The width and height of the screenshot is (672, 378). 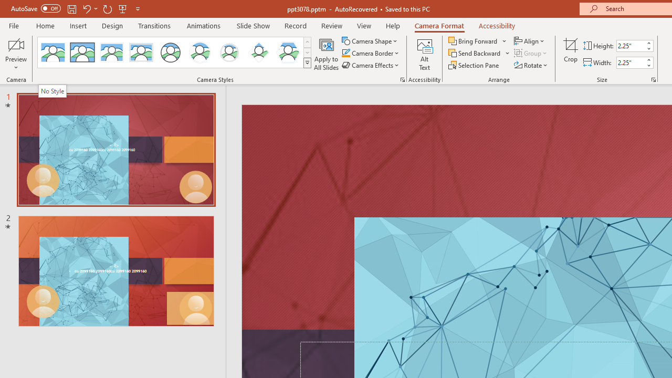 I want to click on Alt Text, so click(x=424, y=54).